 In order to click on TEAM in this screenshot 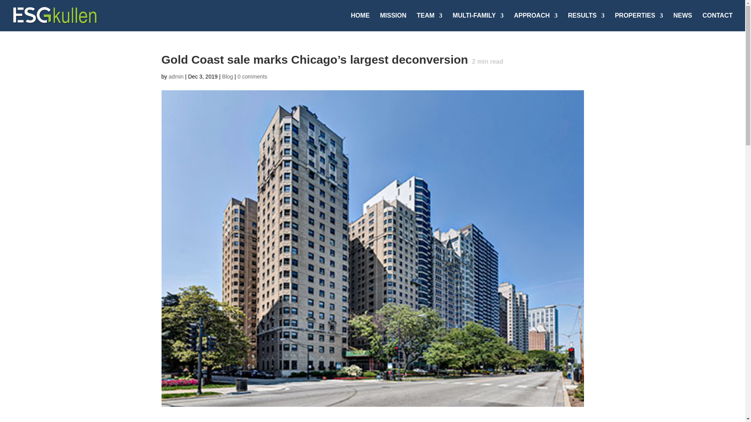, I will do `click(429, 22)`.